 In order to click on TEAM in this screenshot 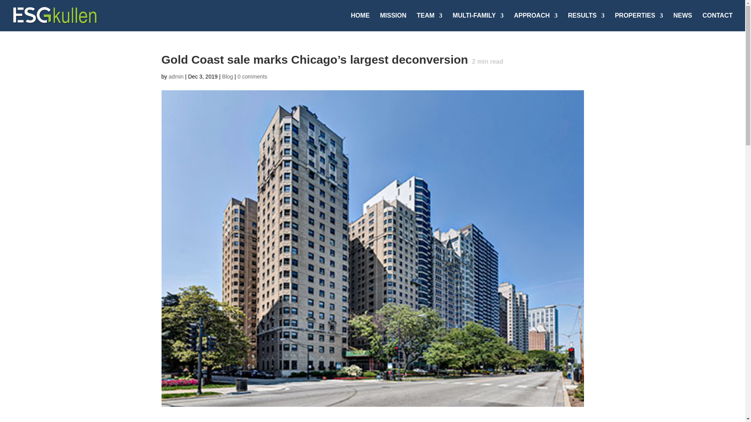, I will do `click(429, 22)`.